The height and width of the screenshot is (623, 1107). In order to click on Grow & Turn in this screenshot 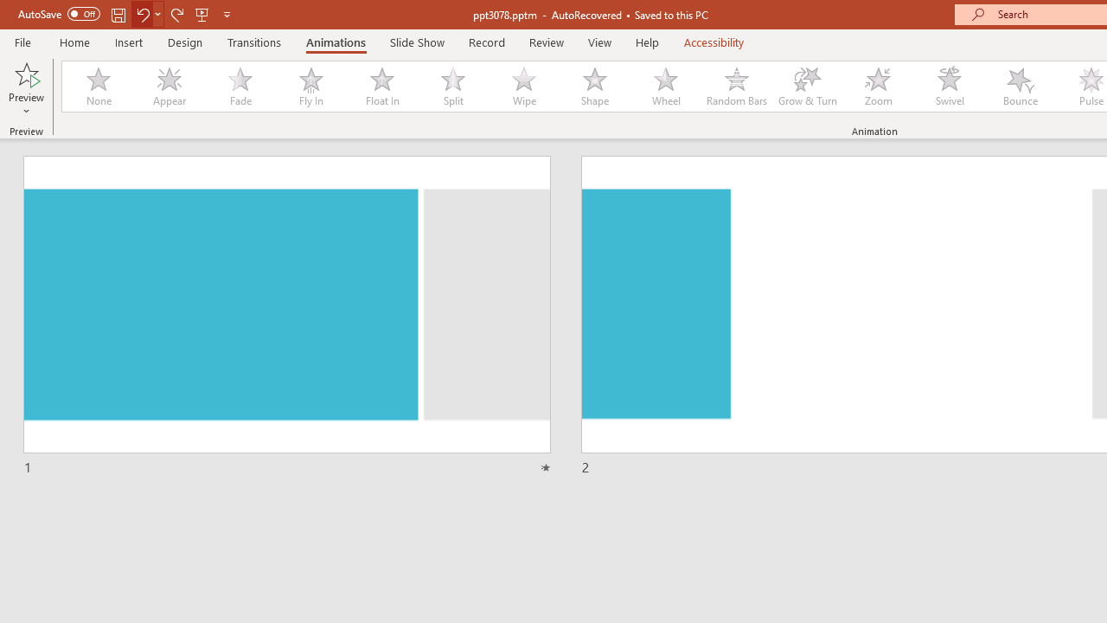, I will do `click(808, 87)`.